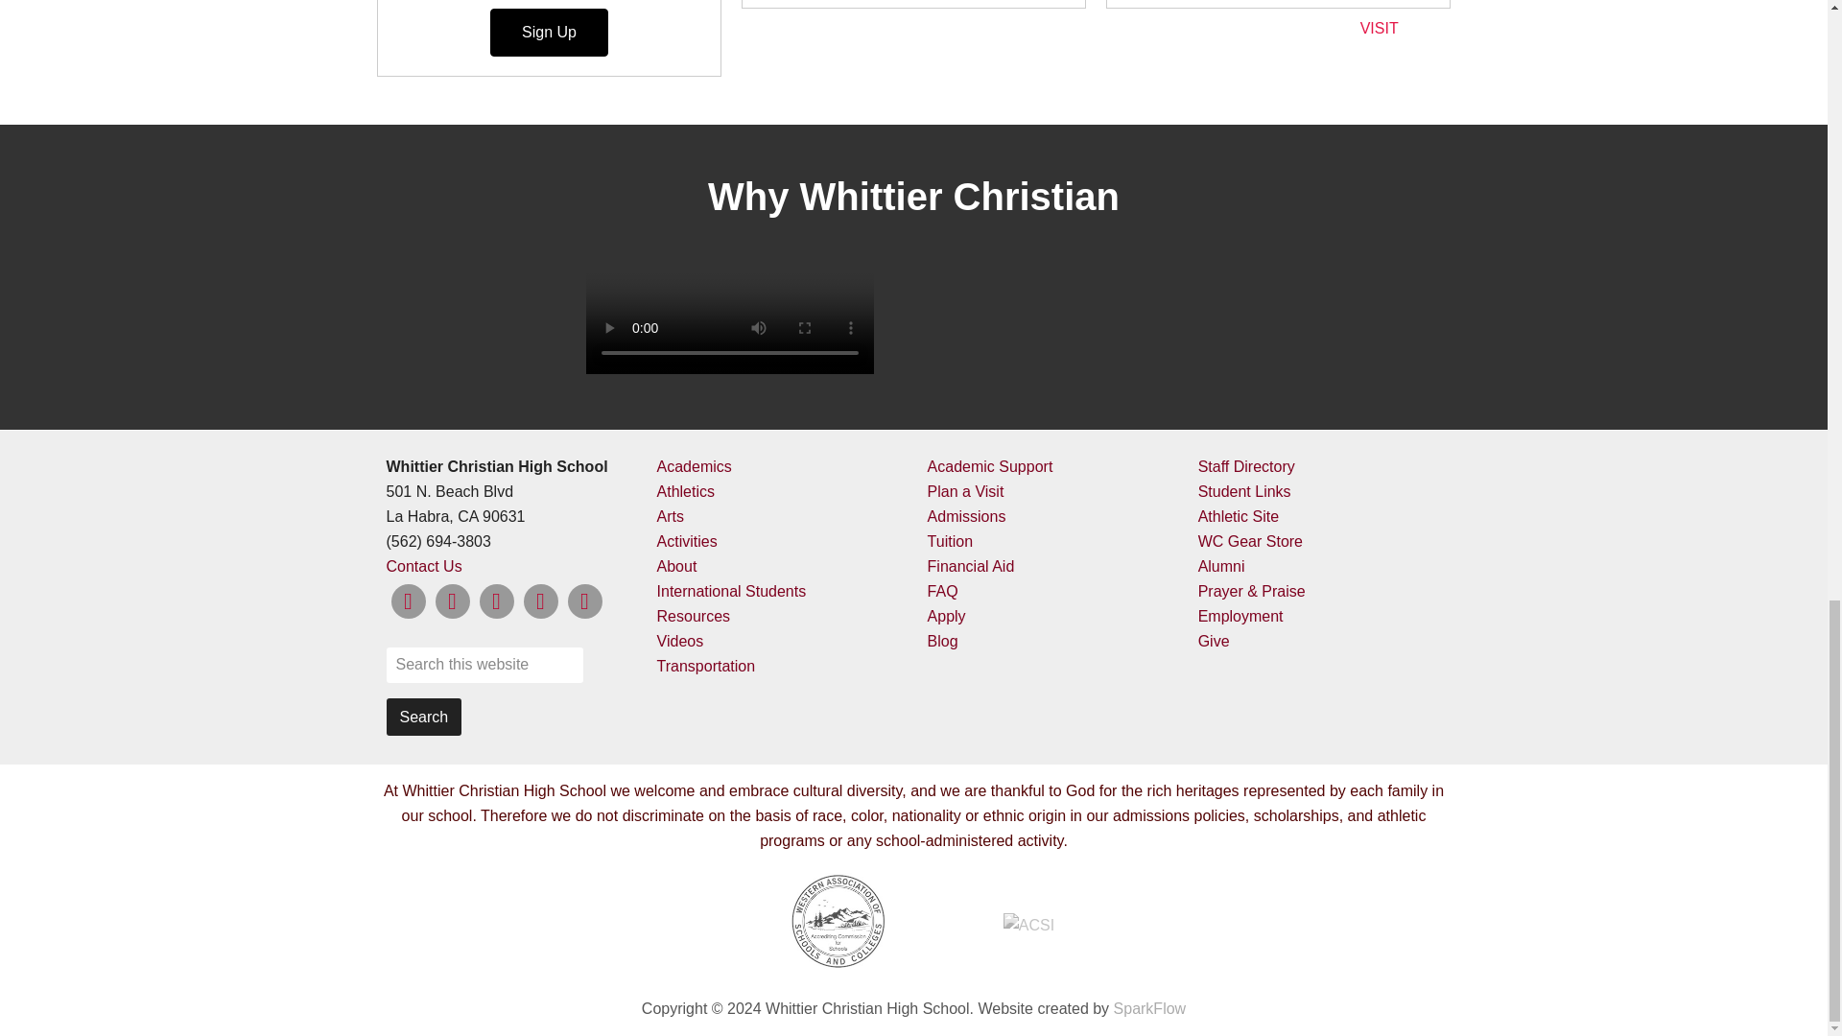 The image size is (1842, 1036). Describe the element at coordinates (584, 600) in the screenshot. I see `youtube` at that location.